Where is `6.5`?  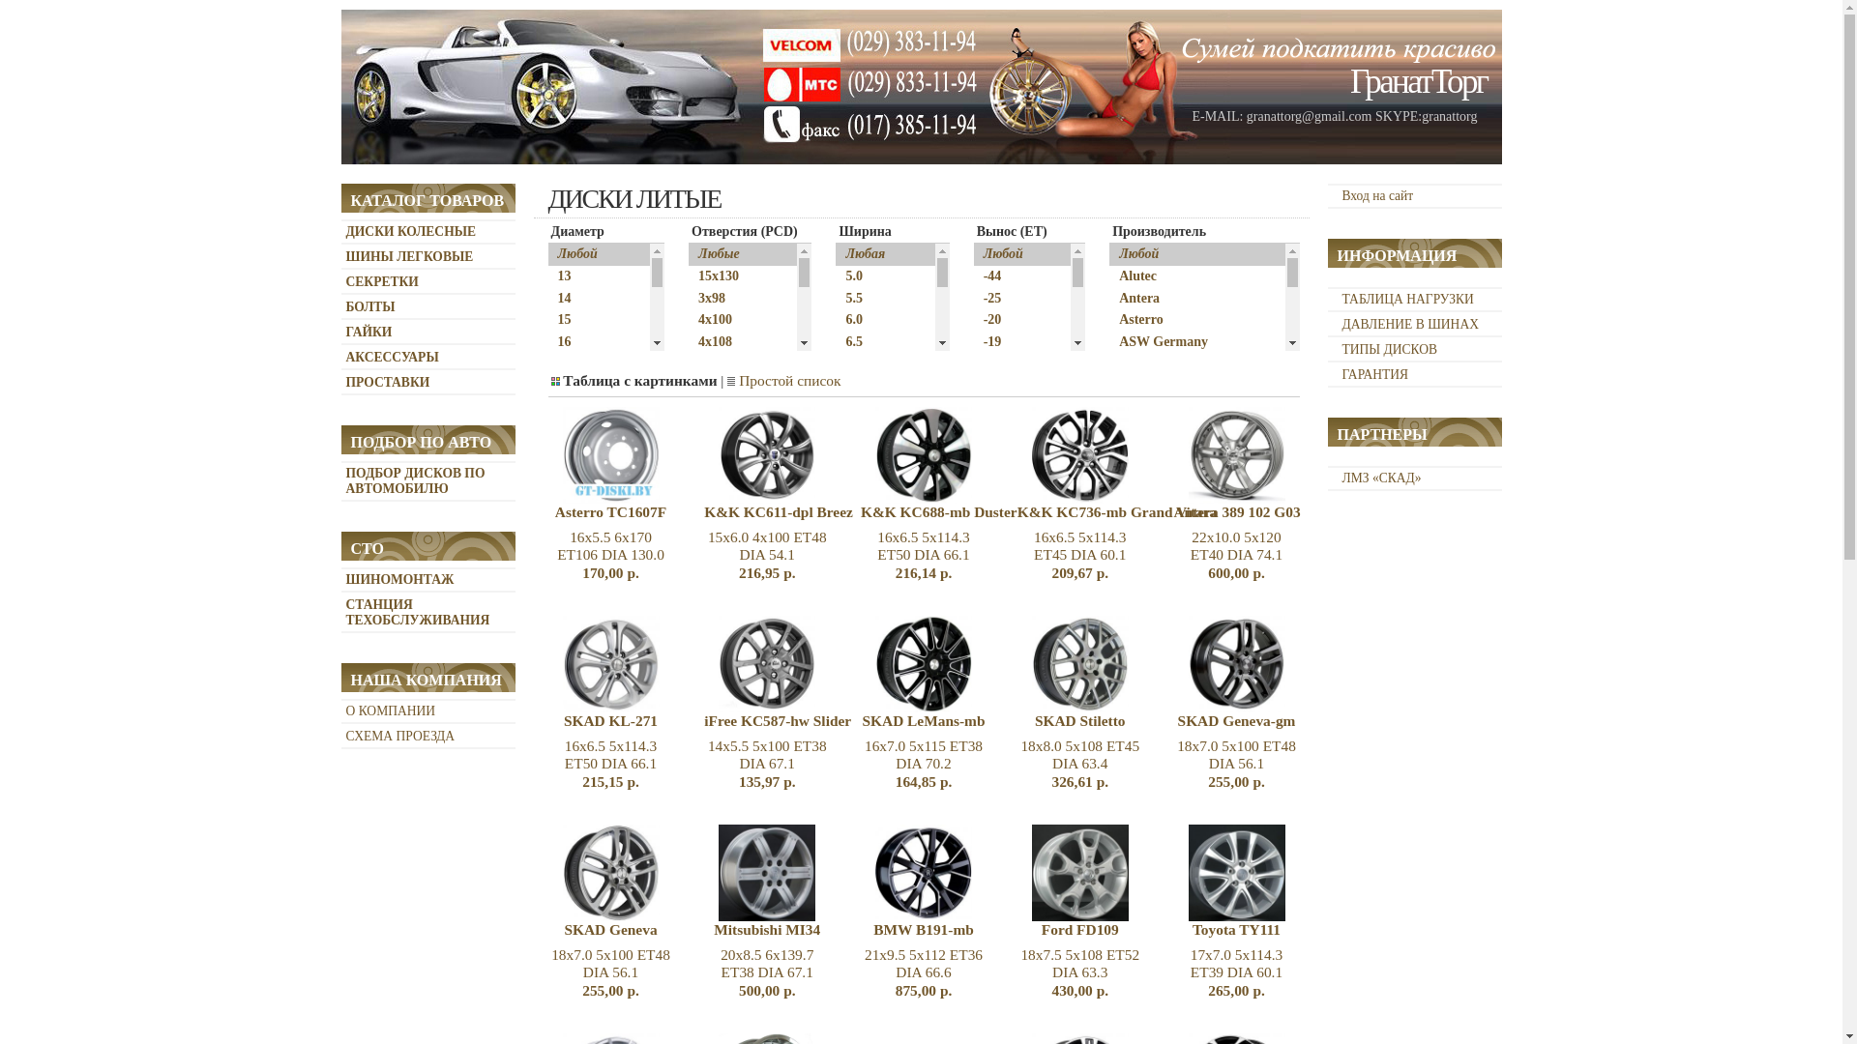 6.5 is located at coordinates (869, 342).